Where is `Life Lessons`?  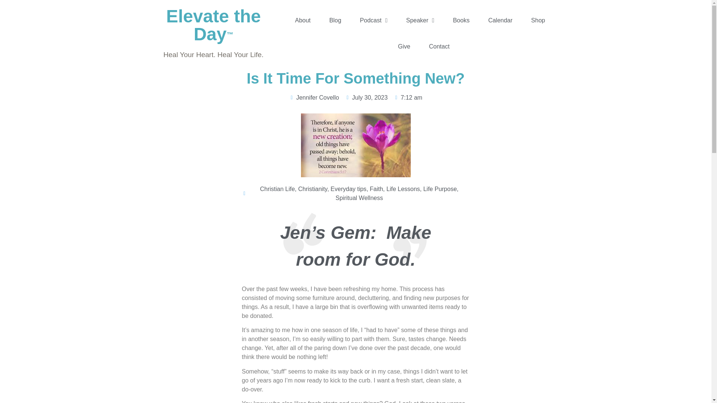 Life Lessons is located at coordinates (403, 189).